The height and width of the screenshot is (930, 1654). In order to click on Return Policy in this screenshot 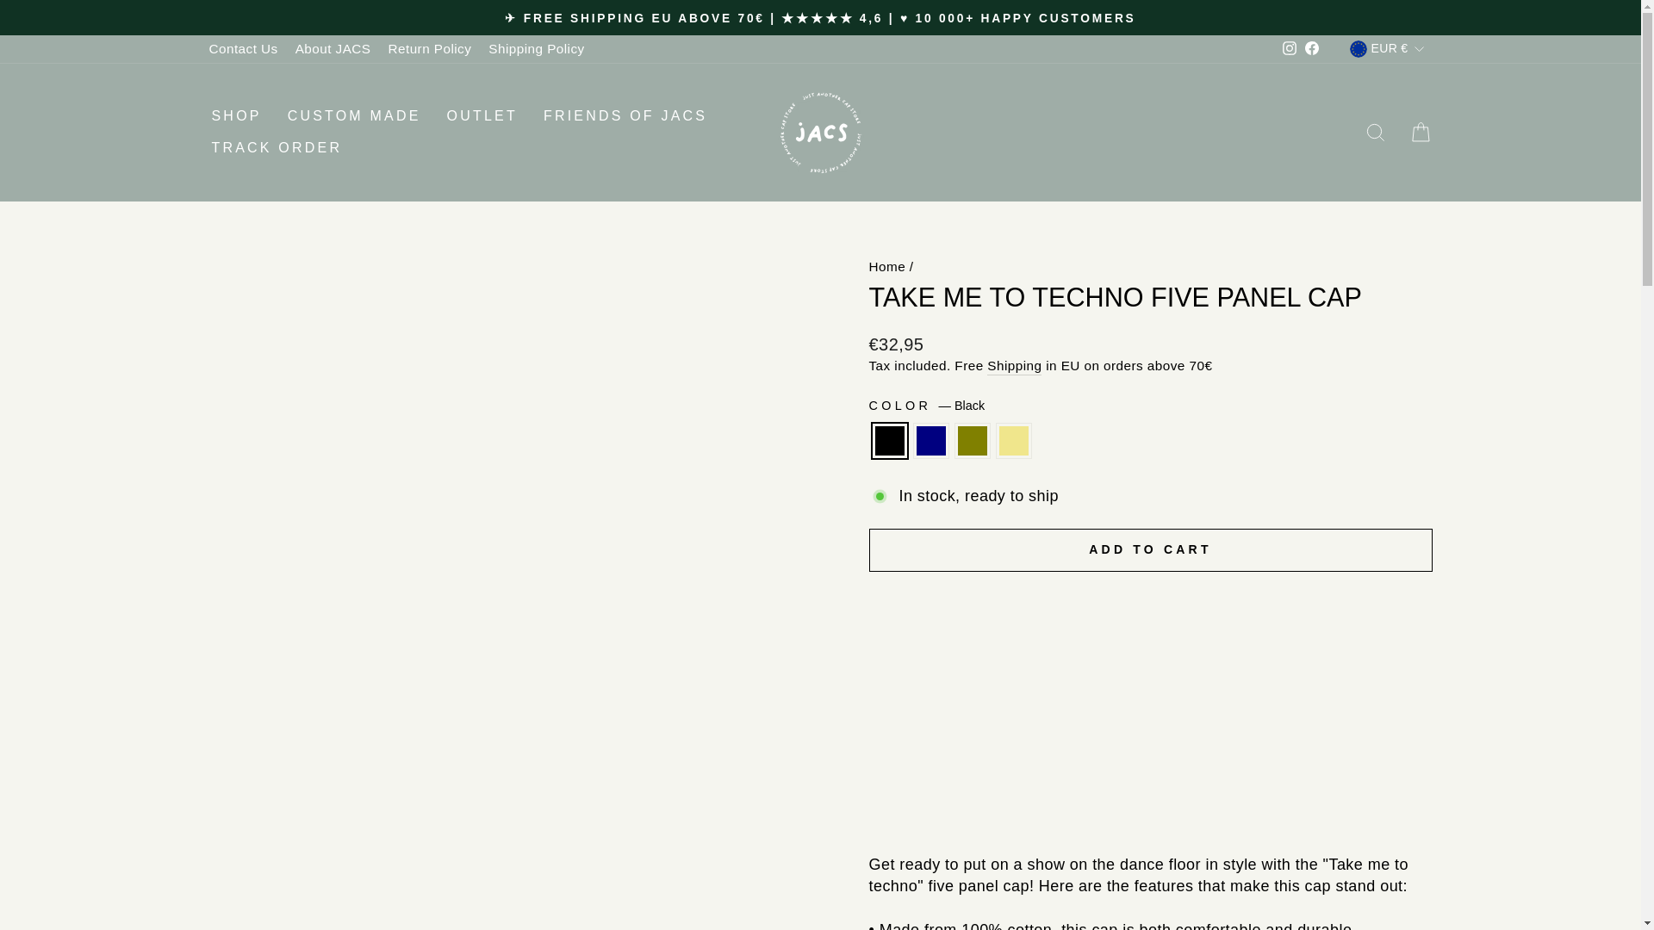, I will do `click(429, 48)`.